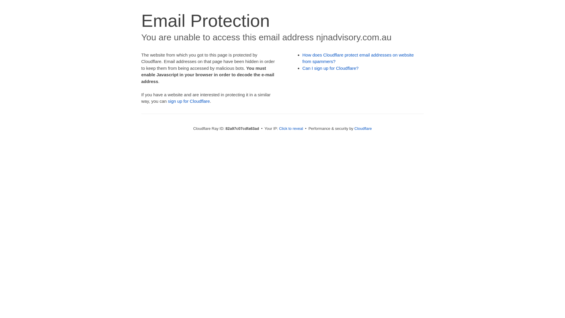 This screenshot has height=318, width=565. I want to click on Cloudflare, so click(363, 128).